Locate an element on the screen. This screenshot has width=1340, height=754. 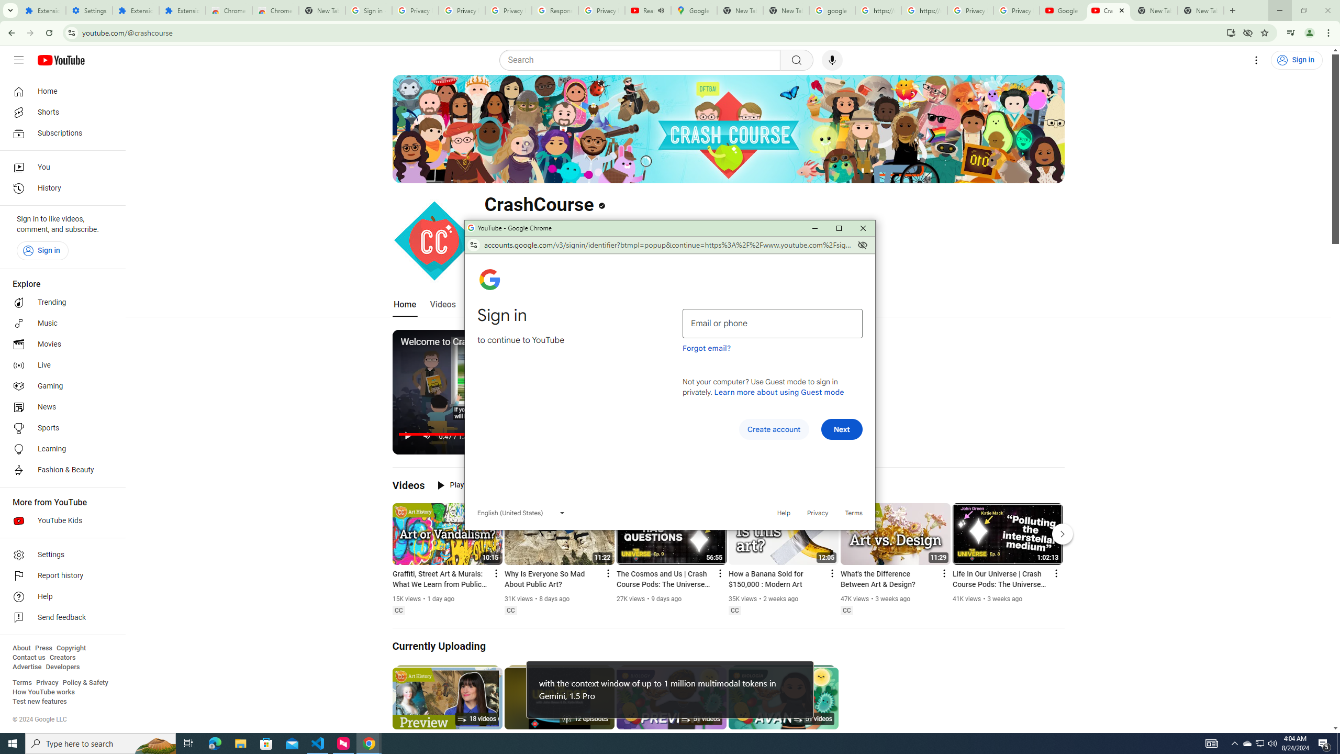
Home is located at coordinates (60, 91).